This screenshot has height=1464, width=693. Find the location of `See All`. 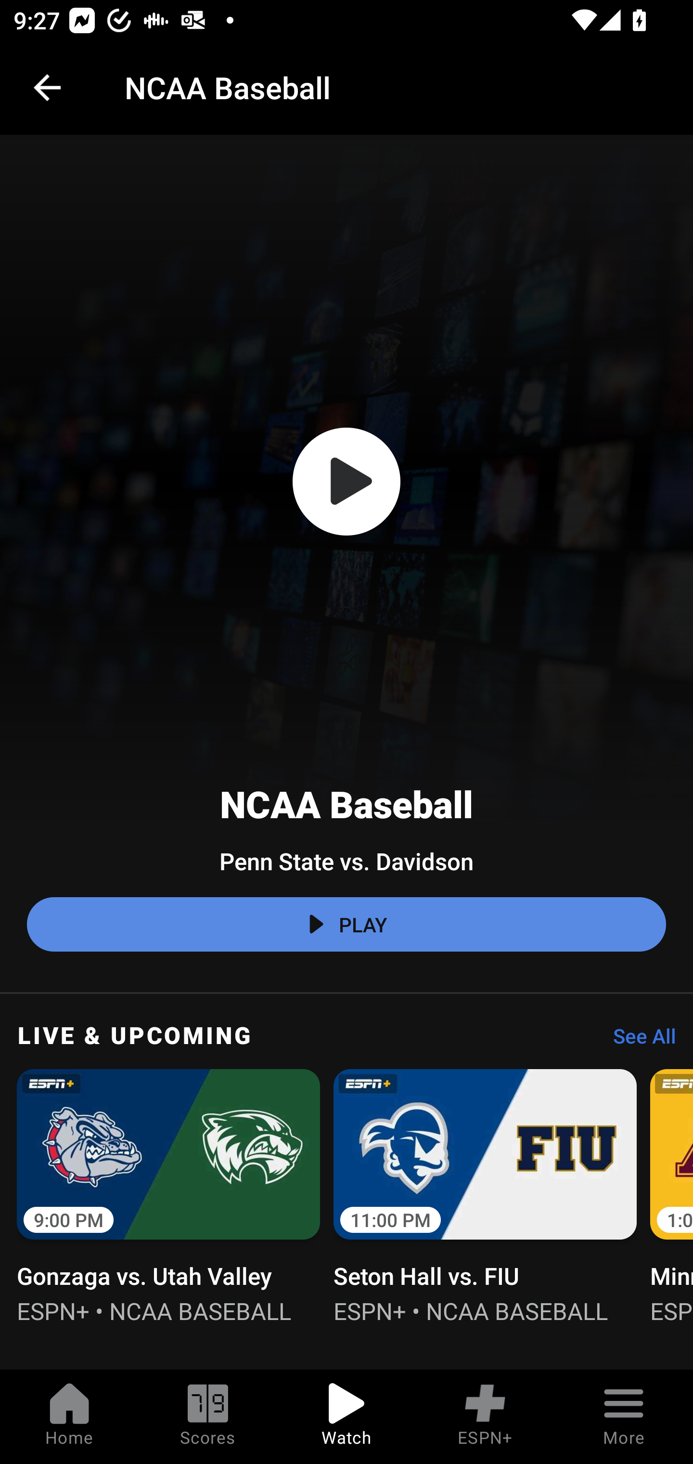

See All is located at coordinates (638, 1041).